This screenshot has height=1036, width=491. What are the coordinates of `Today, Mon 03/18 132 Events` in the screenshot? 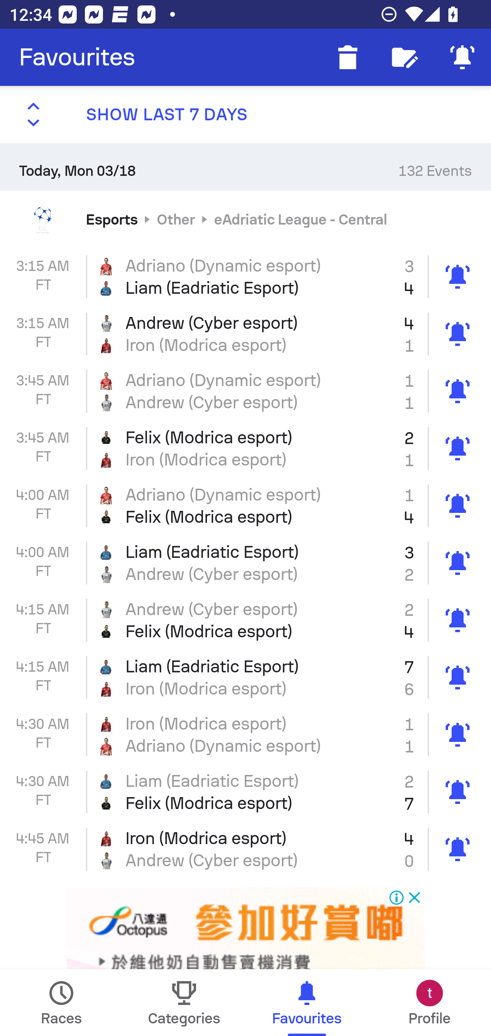 It's located at (245, 167).